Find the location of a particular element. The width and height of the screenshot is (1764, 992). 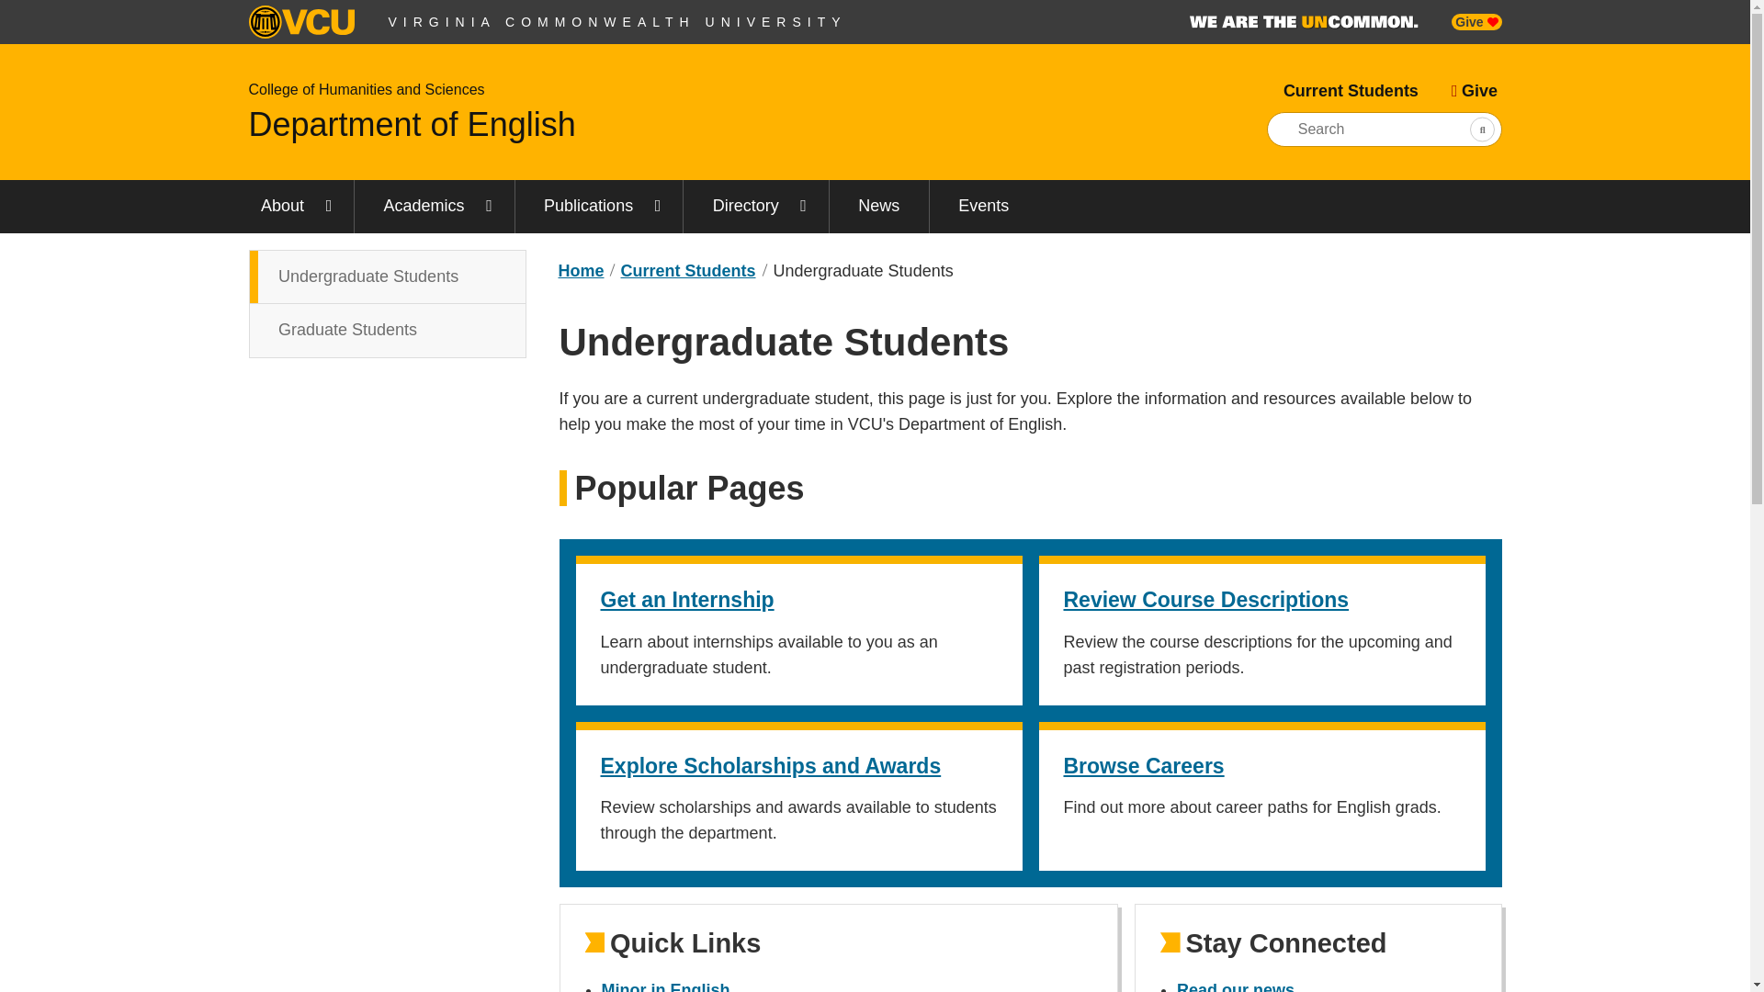

About is located at coordinates (387, 303).